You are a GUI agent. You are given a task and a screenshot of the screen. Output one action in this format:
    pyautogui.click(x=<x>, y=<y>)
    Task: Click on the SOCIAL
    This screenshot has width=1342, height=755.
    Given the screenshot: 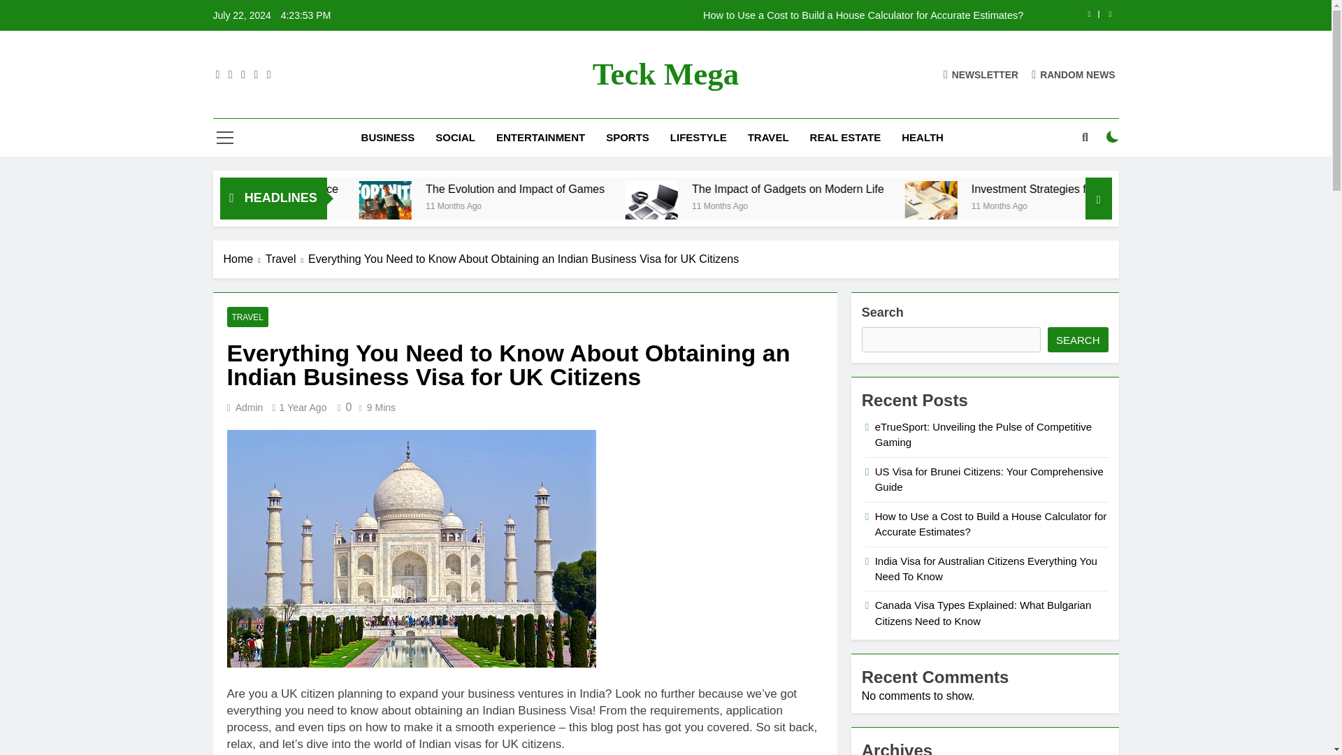 What is the action you would take?
    pyautogui.click(x=456, y=137)
    